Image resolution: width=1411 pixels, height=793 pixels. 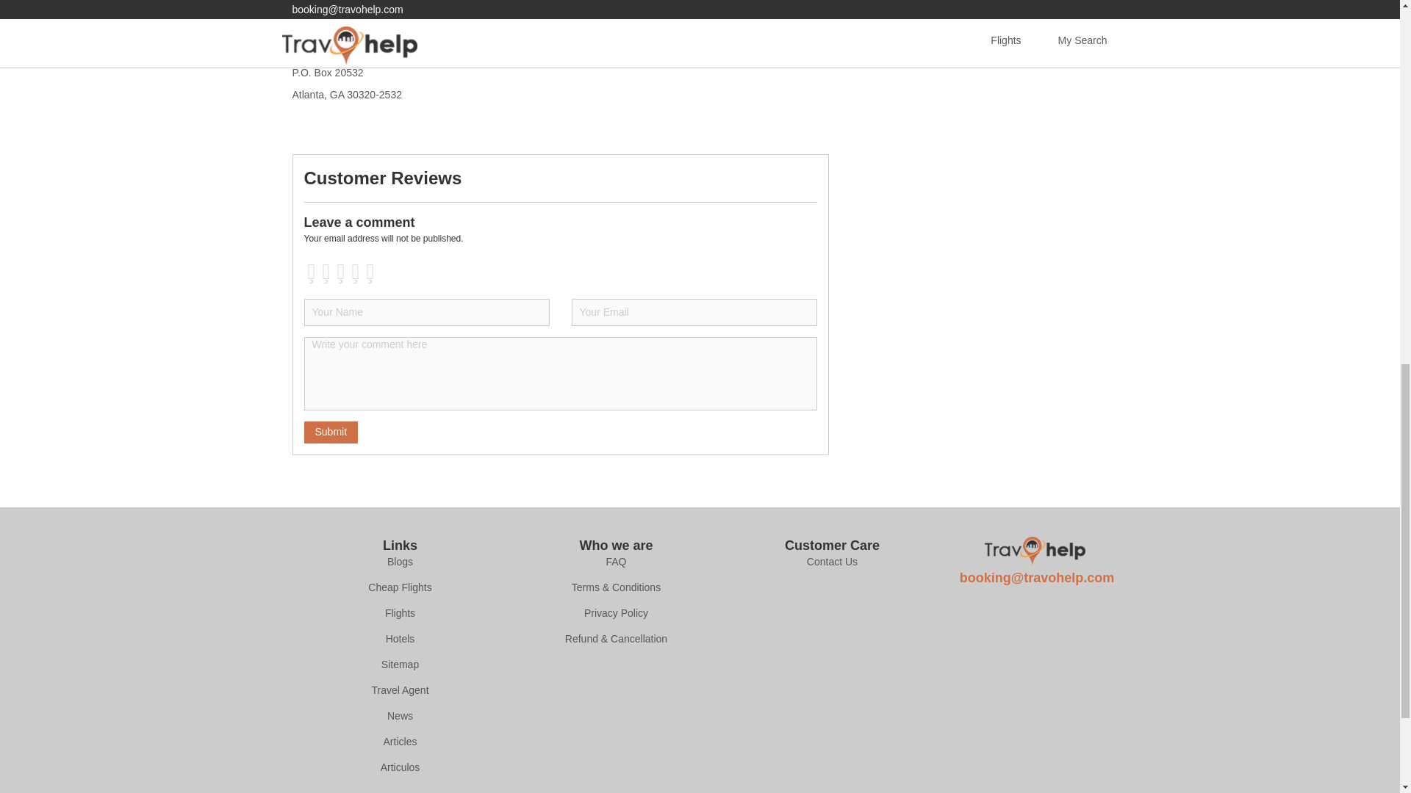 I want to click on Articles, so click(x=400, y=742).